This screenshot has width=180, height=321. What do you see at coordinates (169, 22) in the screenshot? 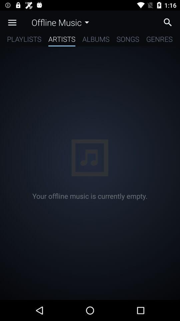
I see `open search bar` at bounding box center [169, 22].